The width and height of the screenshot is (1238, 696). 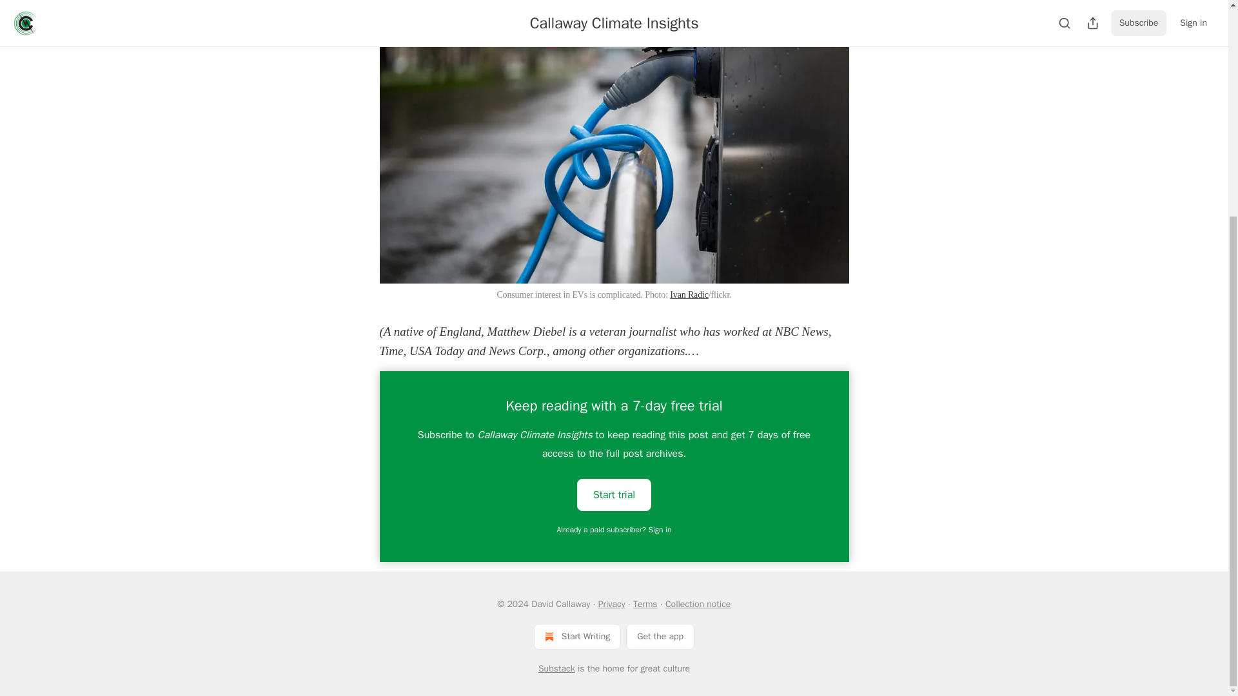 I want to click on Already a paid subscriber? Sign in, so click(x=614, y=530).